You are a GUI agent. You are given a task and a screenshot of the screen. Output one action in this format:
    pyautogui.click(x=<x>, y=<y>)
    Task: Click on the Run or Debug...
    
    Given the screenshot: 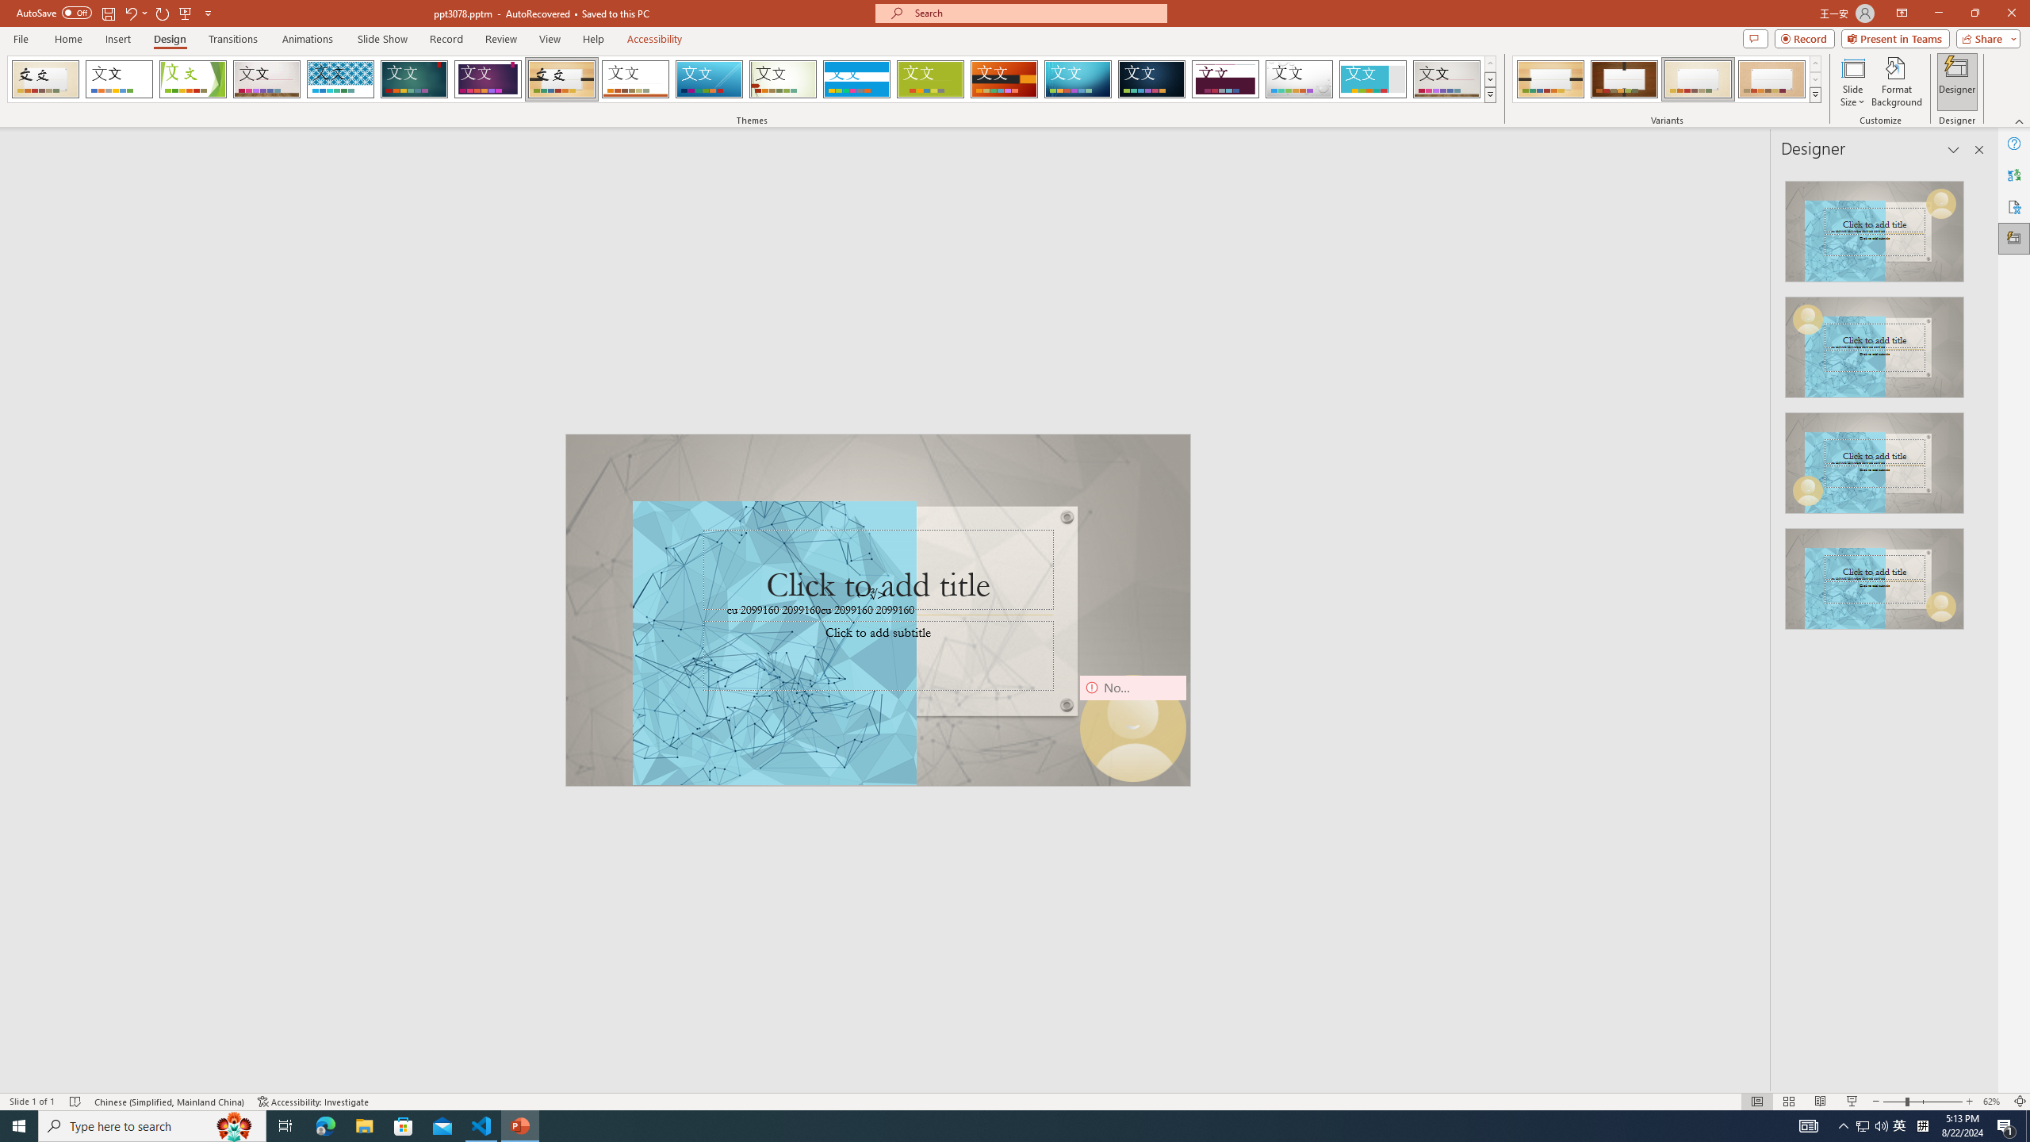 What is the action you would take?
    pyautogui.click(x=1884, y=255)
    